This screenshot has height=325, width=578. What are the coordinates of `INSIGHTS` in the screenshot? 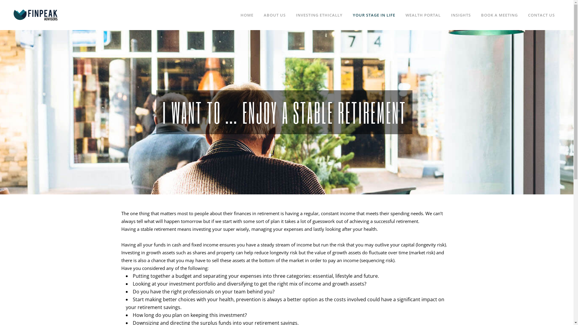 It's located at (461, 15).